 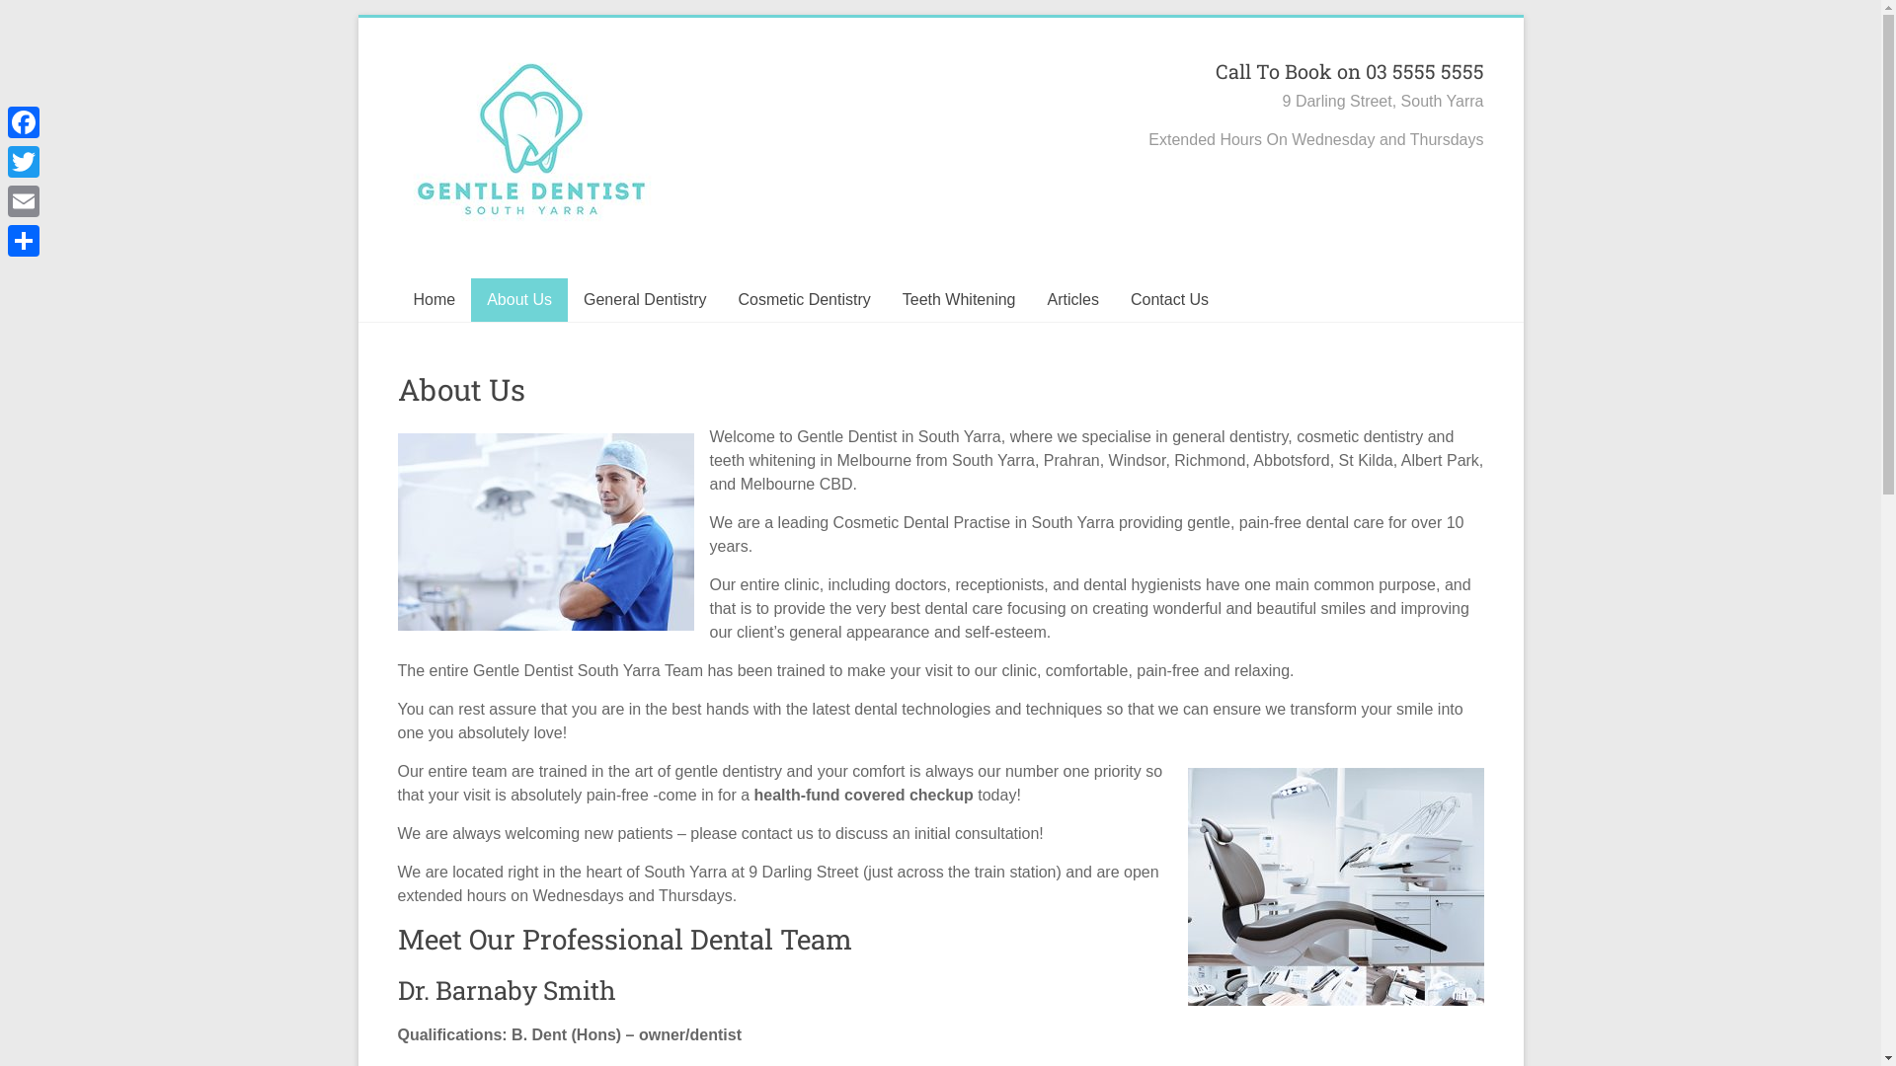 What do you see at coordinates (24, 241) in the screenshot?
I see `Share` at bounding box center [24, 241].